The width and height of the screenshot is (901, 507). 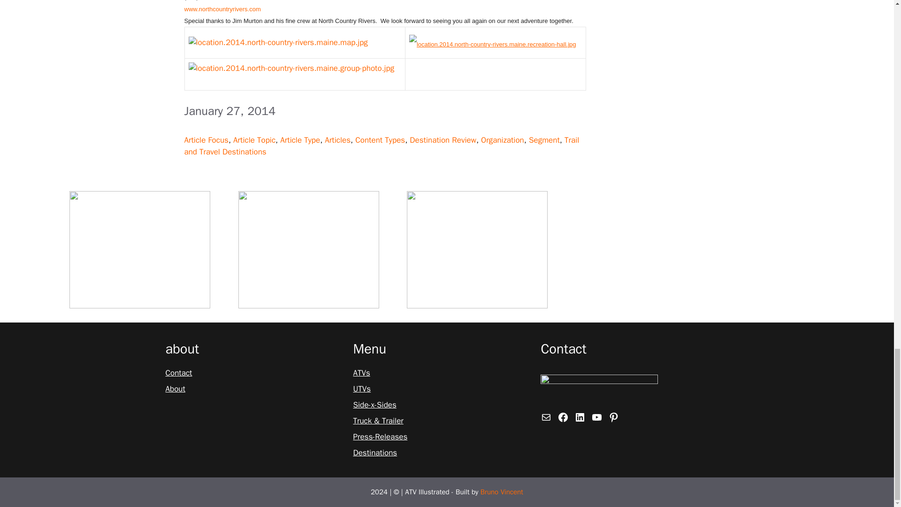 I want to click on Articles, so click(x=337, y=140).